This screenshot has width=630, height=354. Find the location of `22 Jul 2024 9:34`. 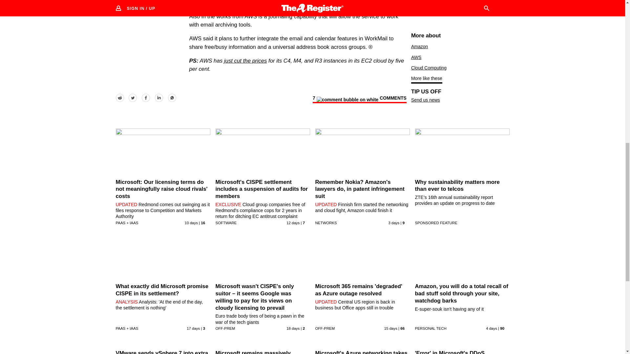

22 Jul 2024 9:34 is located at coordinates (293, 223).